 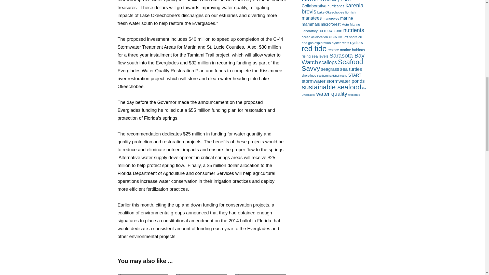 I want to click on hurricanes, so click(x=336, y=6).